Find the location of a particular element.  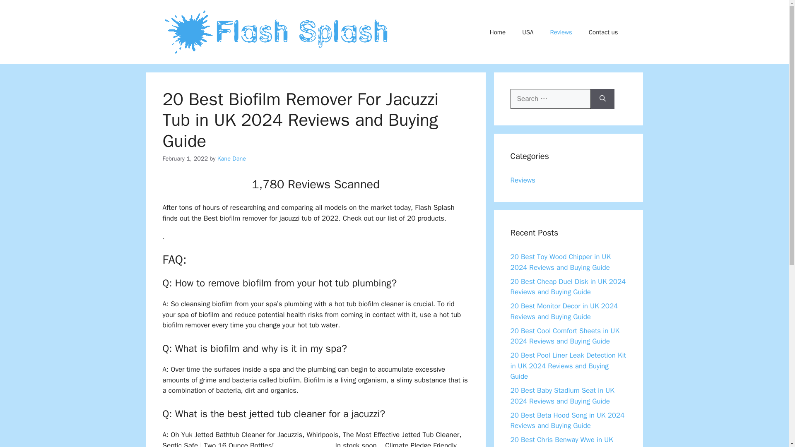

20 Best Monitor Decor in UK 2024 Reviews and Buying Guide is located at coordinates (564, 311).